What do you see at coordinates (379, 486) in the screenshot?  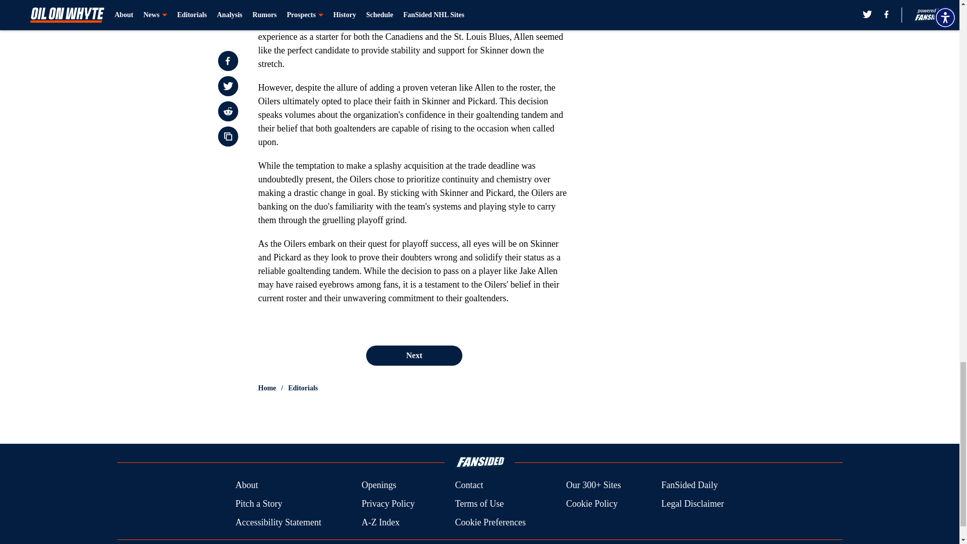 I see `Openings` at bounding box center [379, 486].